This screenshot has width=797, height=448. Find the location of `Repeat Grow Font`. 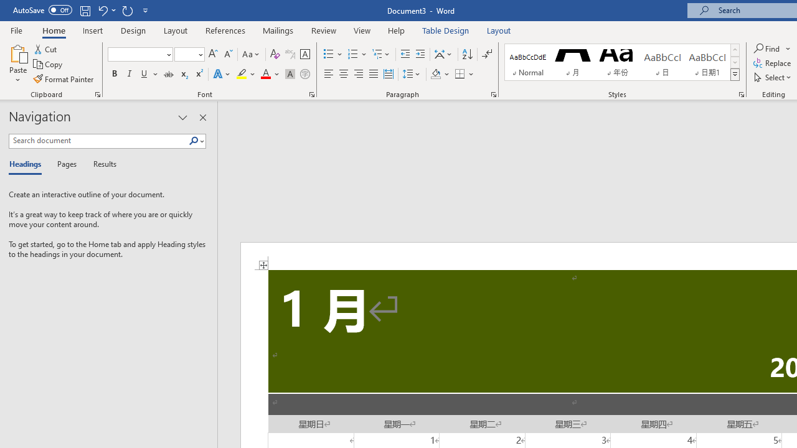

Repeat Grow Font is located at coordinates (127, 10).